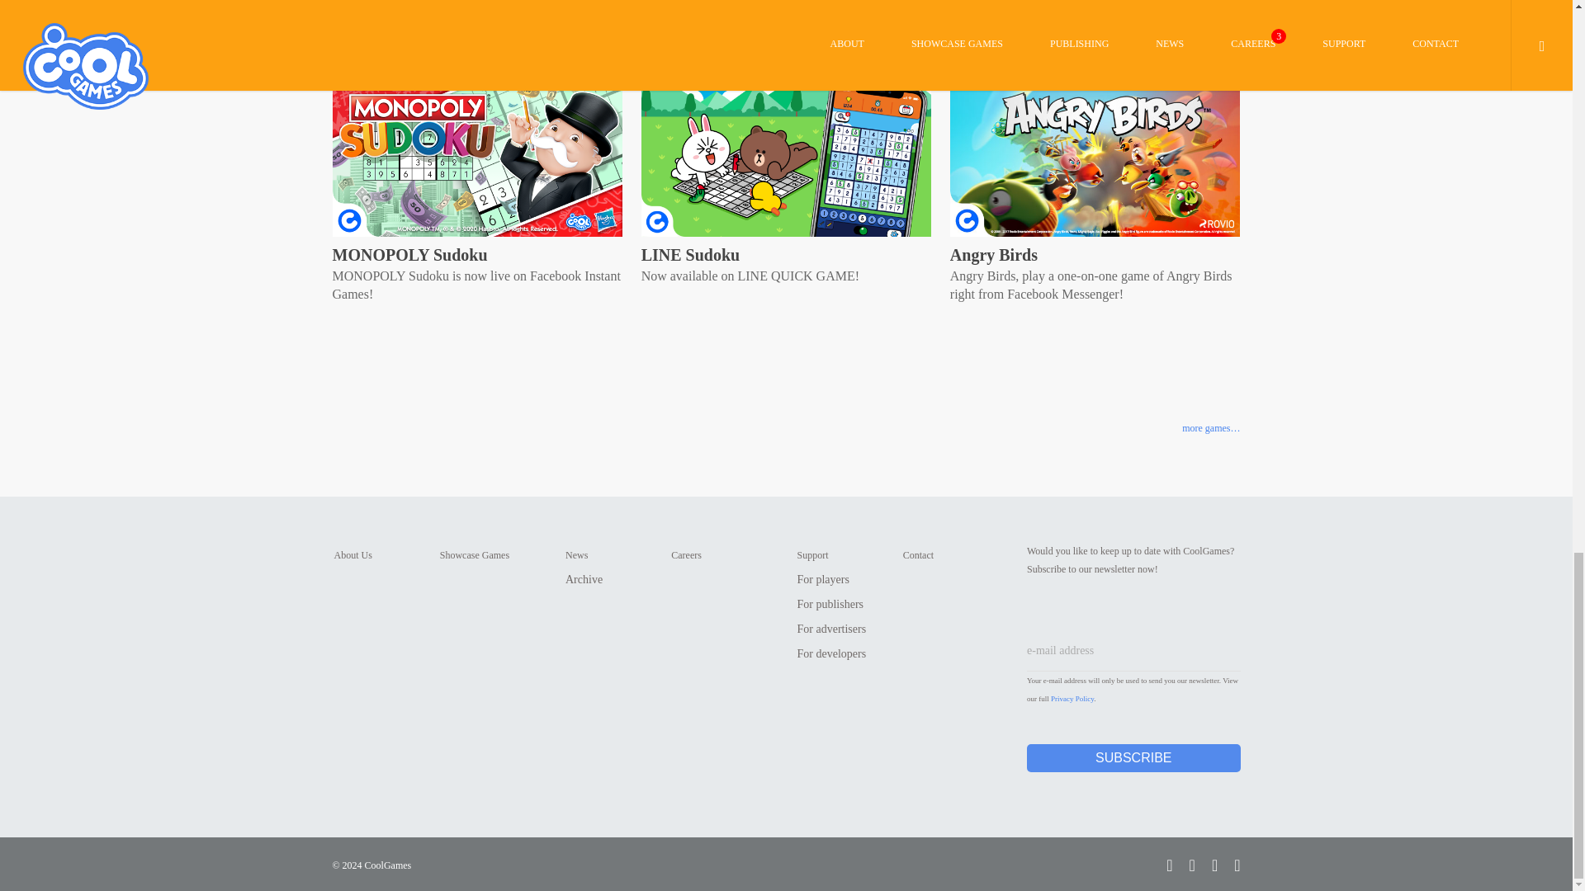 This screenshot has height=891, width=1585. Describe the element at coordinates (686, 555) in the screenshot. I see `Careers` at that location.